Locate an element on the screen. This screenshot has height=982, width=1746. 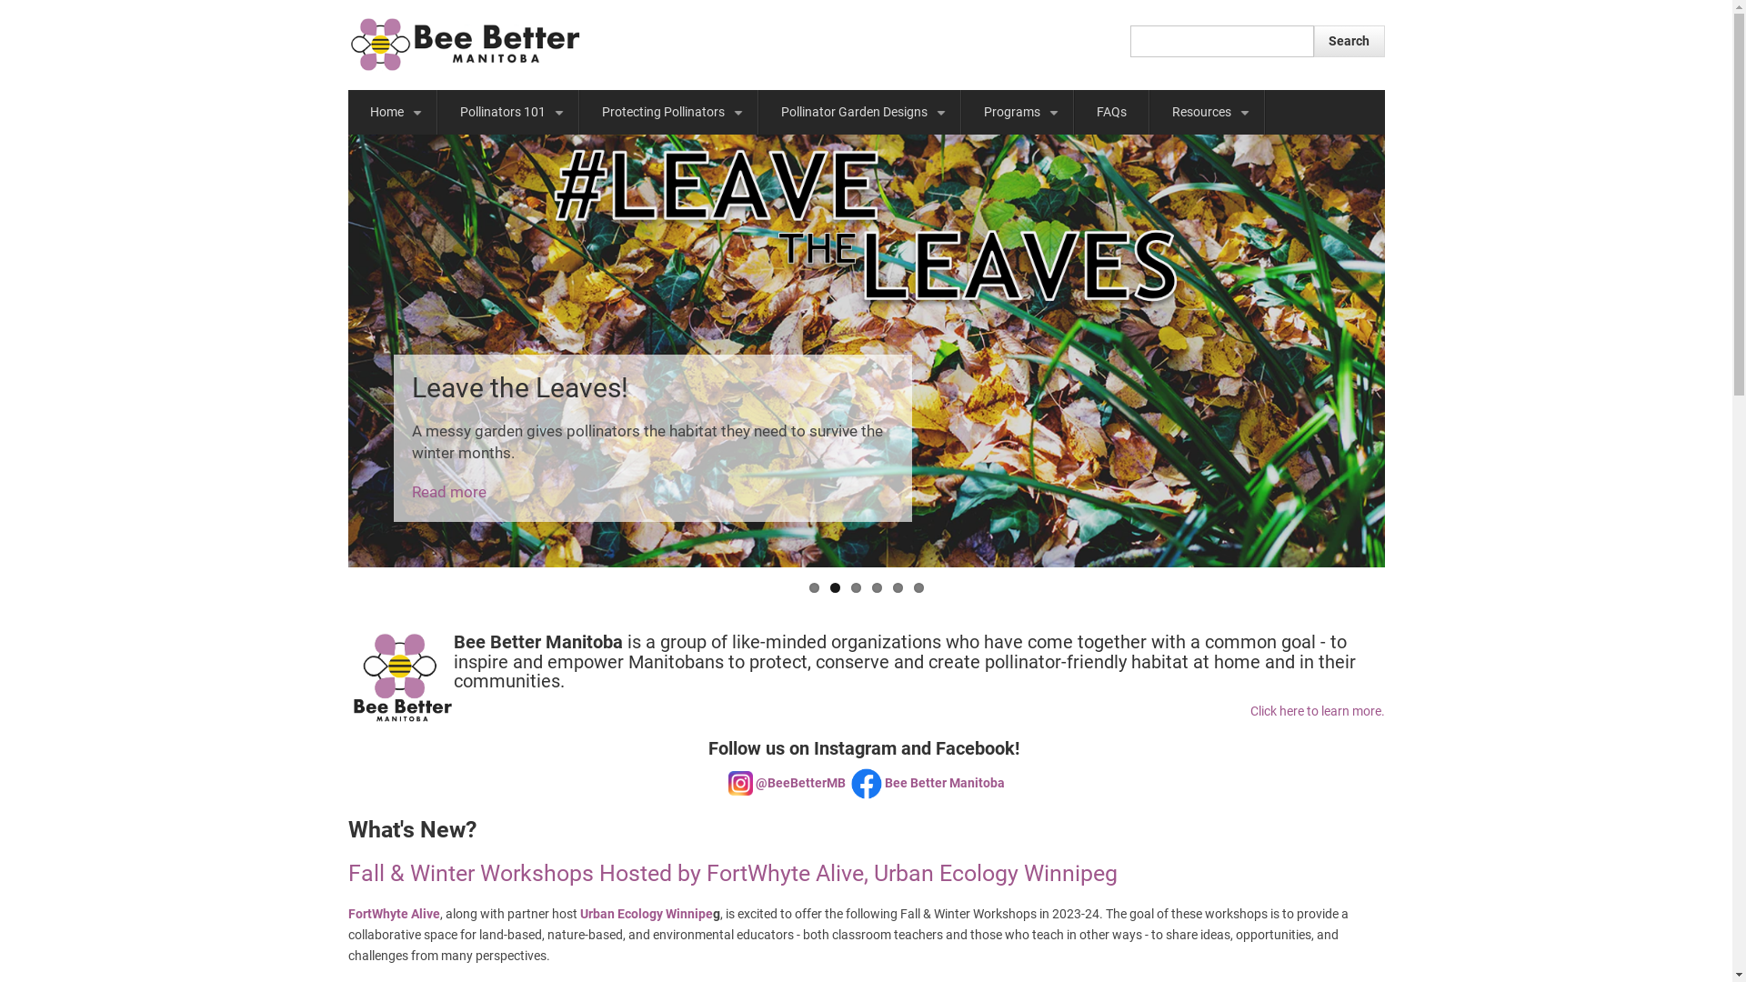
5 is located at coordinates (898, 587).